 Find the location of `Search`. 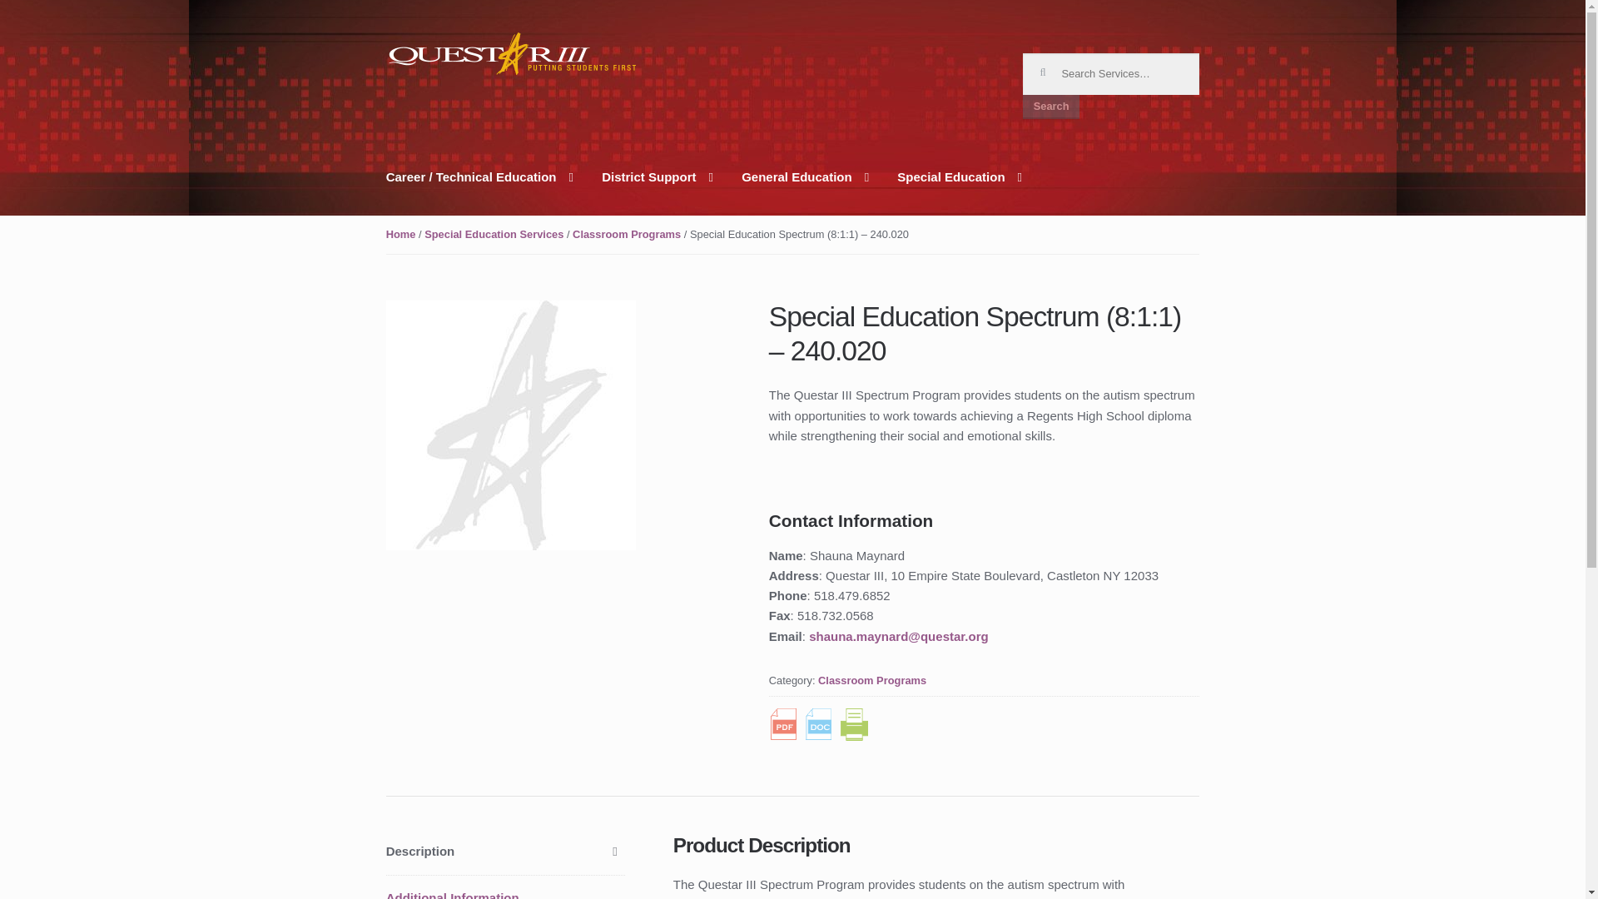

Search is located at coordinates (1050, 107).